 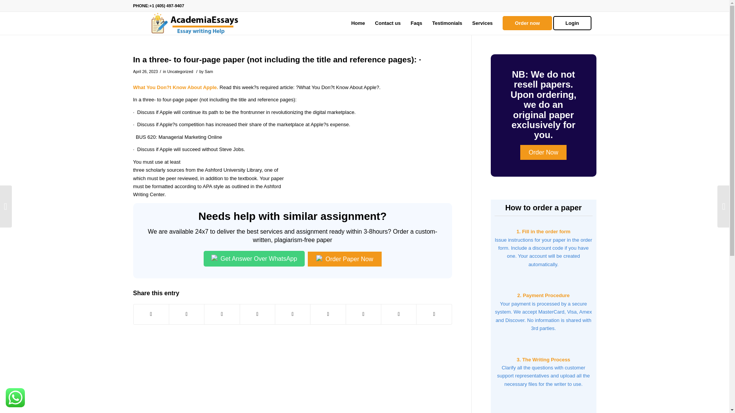 What do you see at coordinates (575, 23) in the screenshot?
I see `Login` at bounding box center [575, 23].